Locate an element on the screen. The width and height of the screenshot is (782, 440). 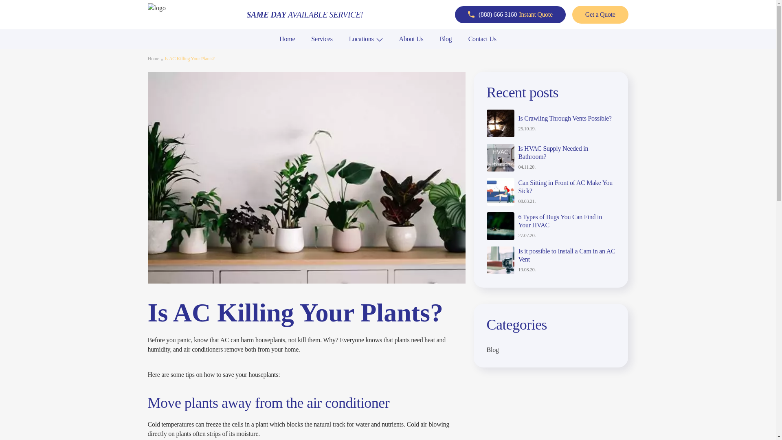
Pompano Beach is located at coordinates (178, 53).